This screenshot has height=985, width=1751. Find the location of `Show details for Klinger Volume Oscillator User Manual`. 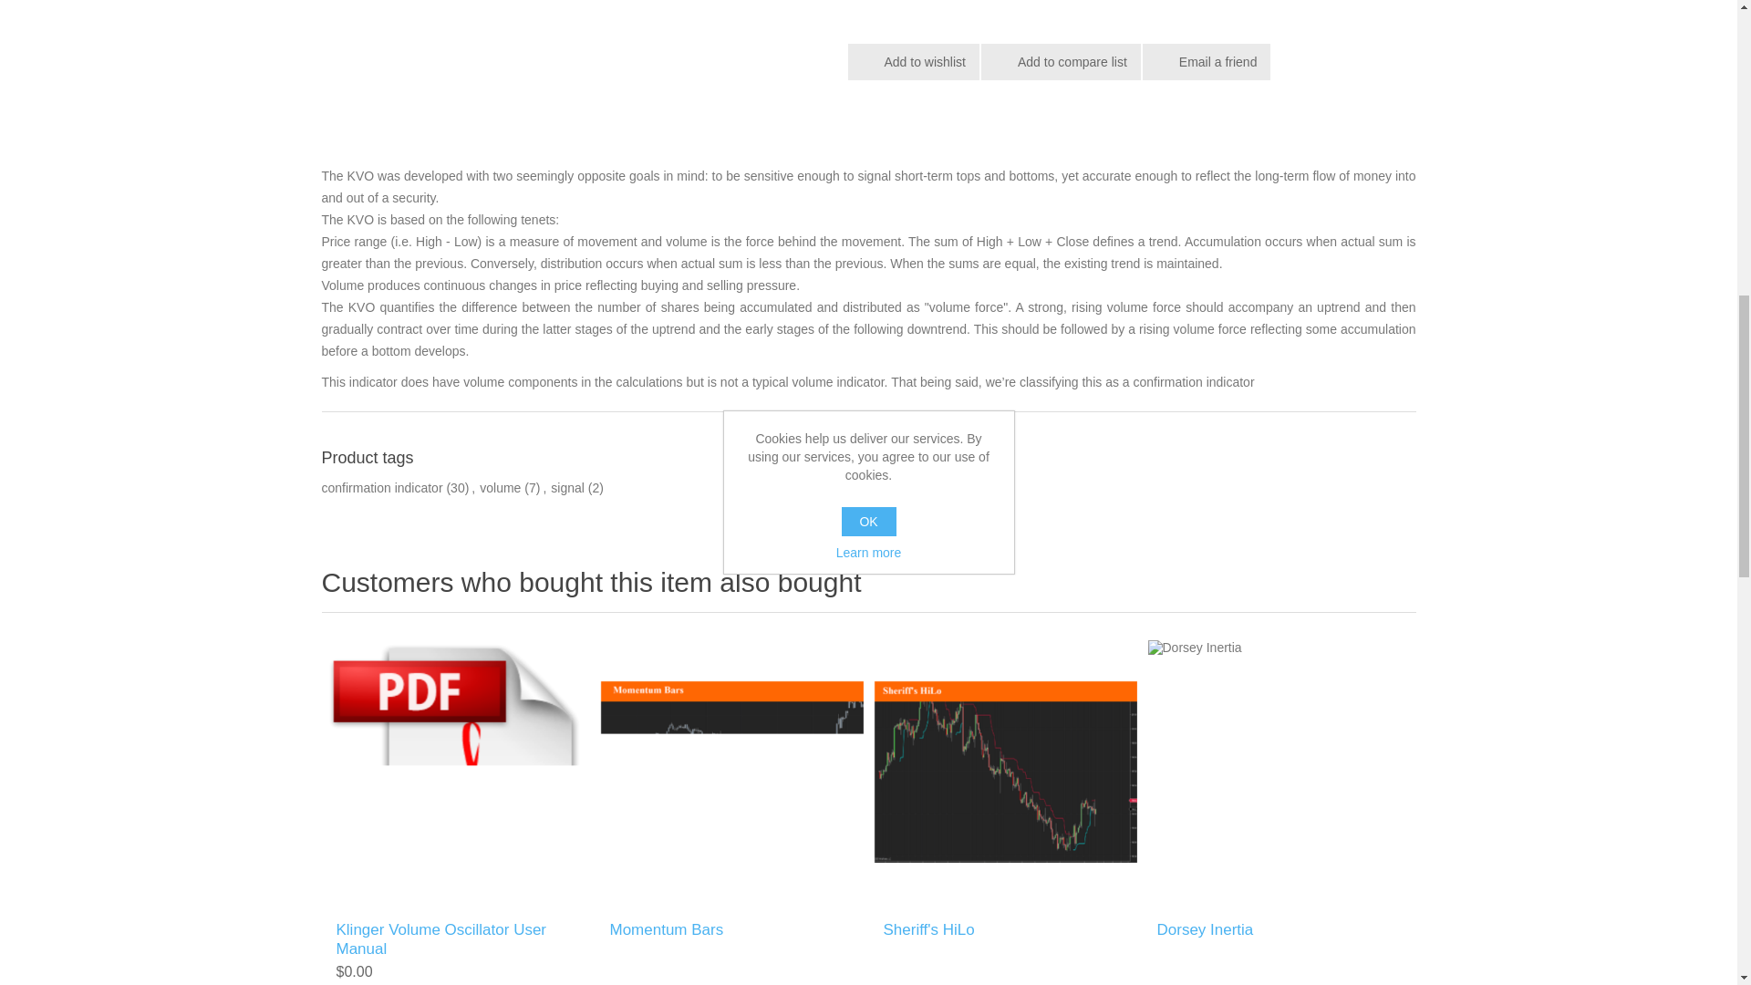

Show details for Klinger Volume Oscillator User Manual is located at coordinates (457, 772).